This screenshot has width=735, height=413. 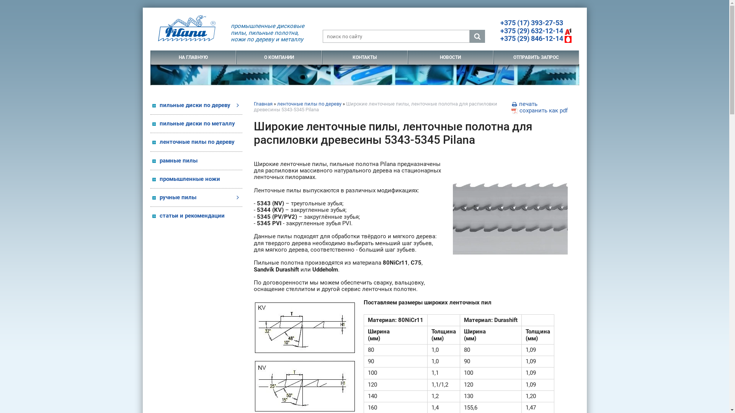 What do you see at coordinates (531, 23) in the screenshot?
I see `+375 (17) 393-27-53` at bounding box center [531, 23].